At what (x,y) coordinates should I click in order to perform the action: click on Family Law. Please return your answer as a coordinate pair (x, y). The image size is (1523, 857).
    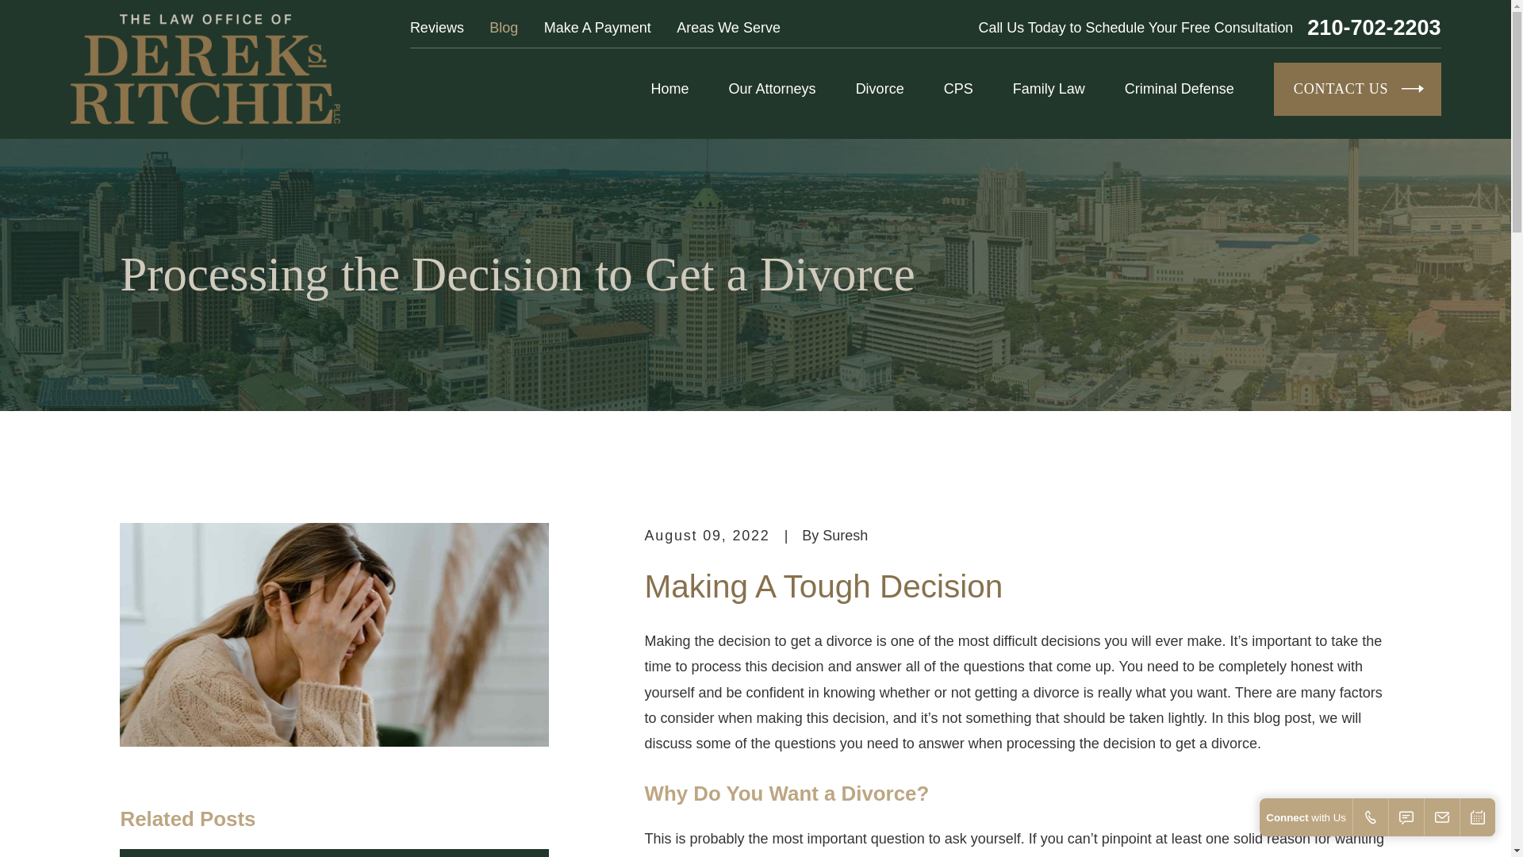
    Looking at the image, I should click on (1049, 89).